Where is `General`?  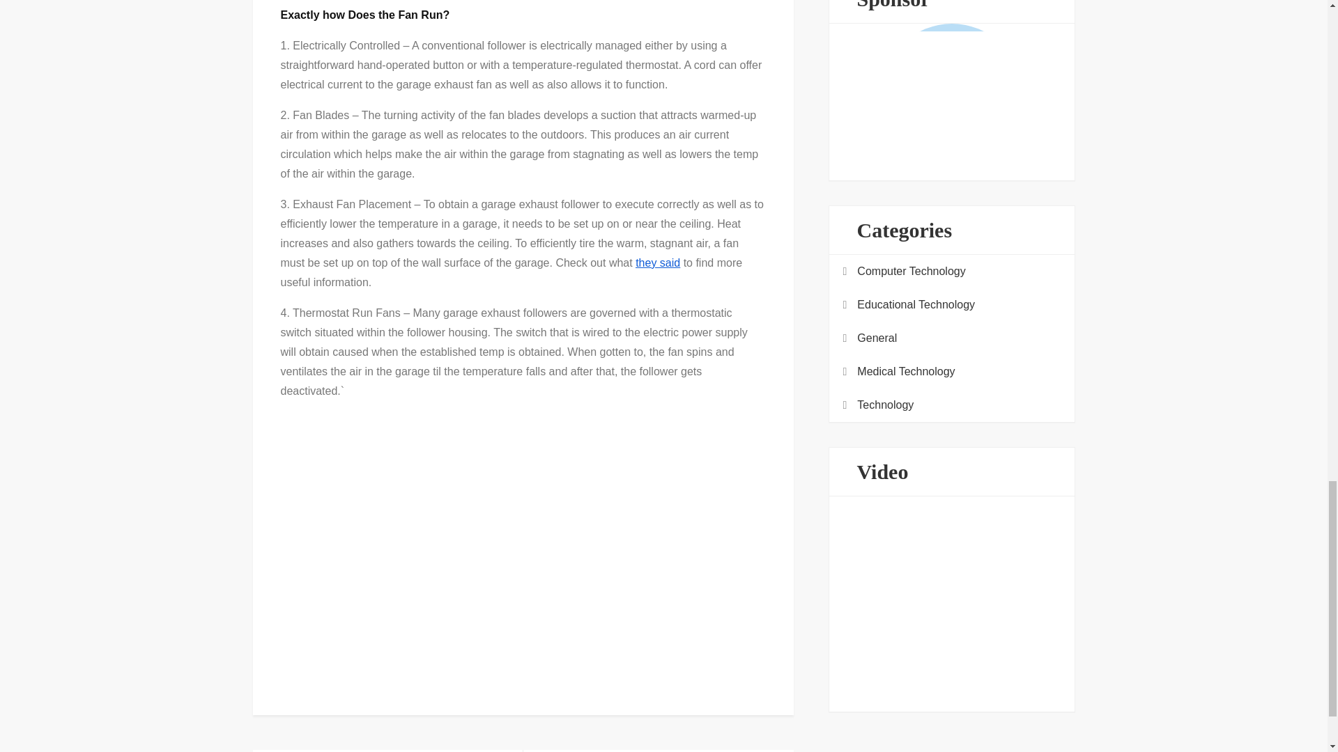
General is located at coordinates (877, 338).